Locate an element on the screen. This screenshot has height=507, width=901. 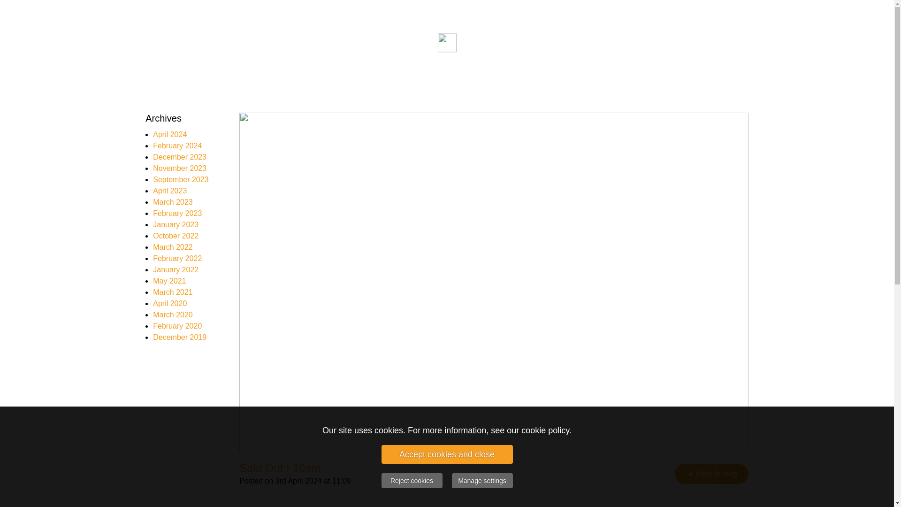
our cookie policy is located at coordinates (538, 430).